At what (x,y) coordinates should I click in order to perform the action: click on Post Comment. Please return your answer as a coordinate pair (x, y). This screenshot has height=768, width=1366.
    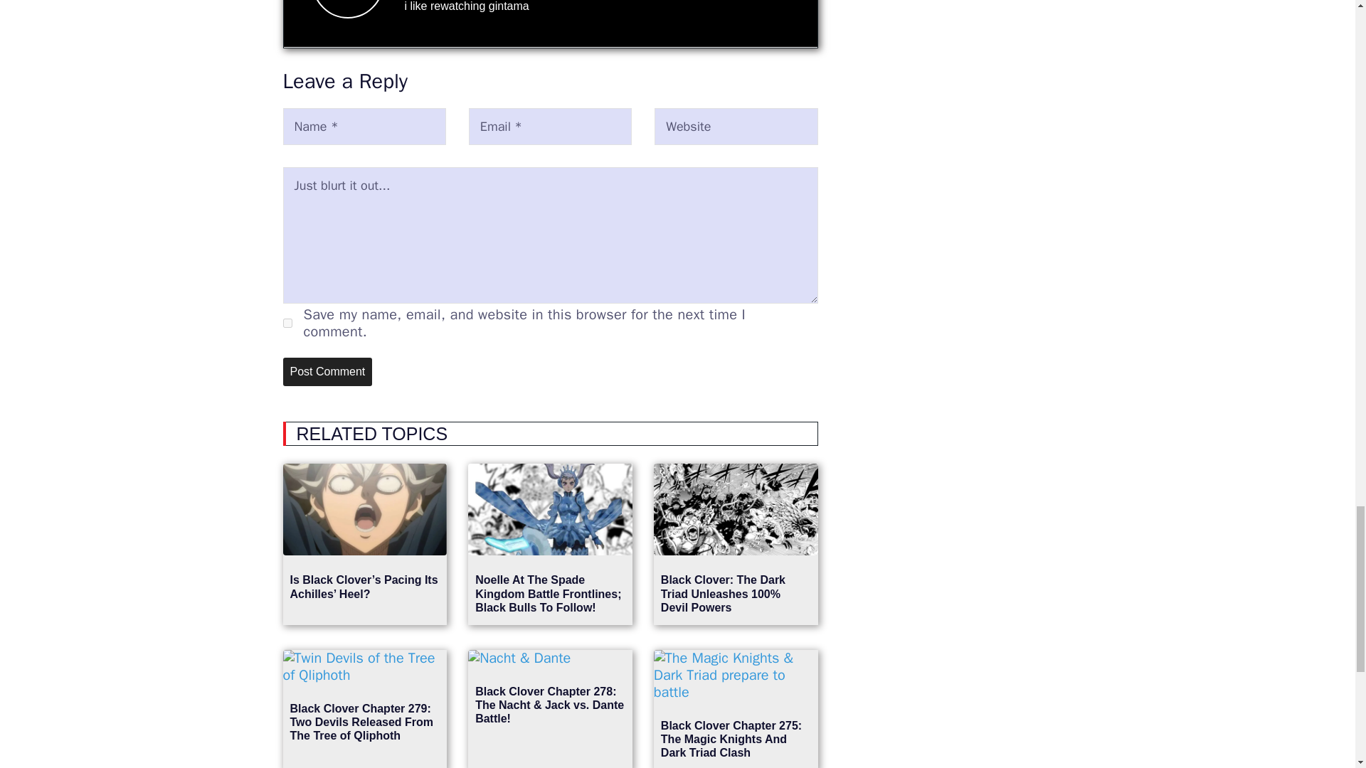
    Looking at the image, I should click on (327, 372).